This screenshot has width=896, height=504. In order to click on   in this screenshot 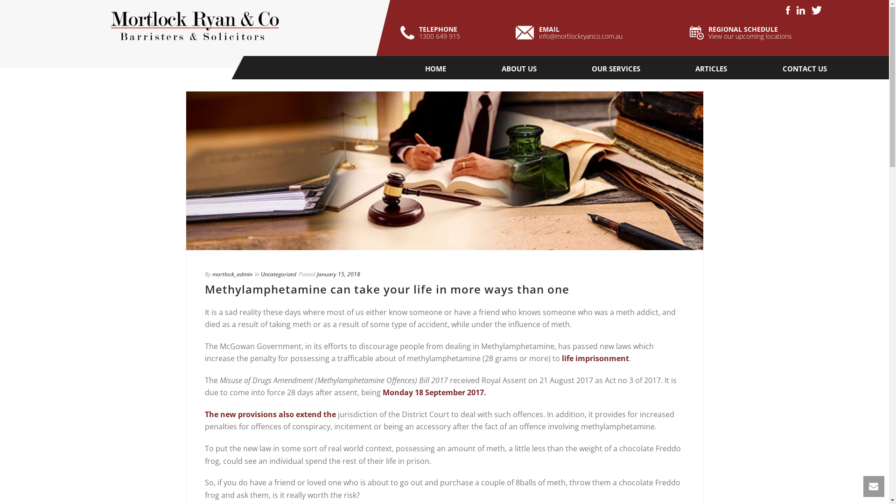, I will do `click(444, 171)`.